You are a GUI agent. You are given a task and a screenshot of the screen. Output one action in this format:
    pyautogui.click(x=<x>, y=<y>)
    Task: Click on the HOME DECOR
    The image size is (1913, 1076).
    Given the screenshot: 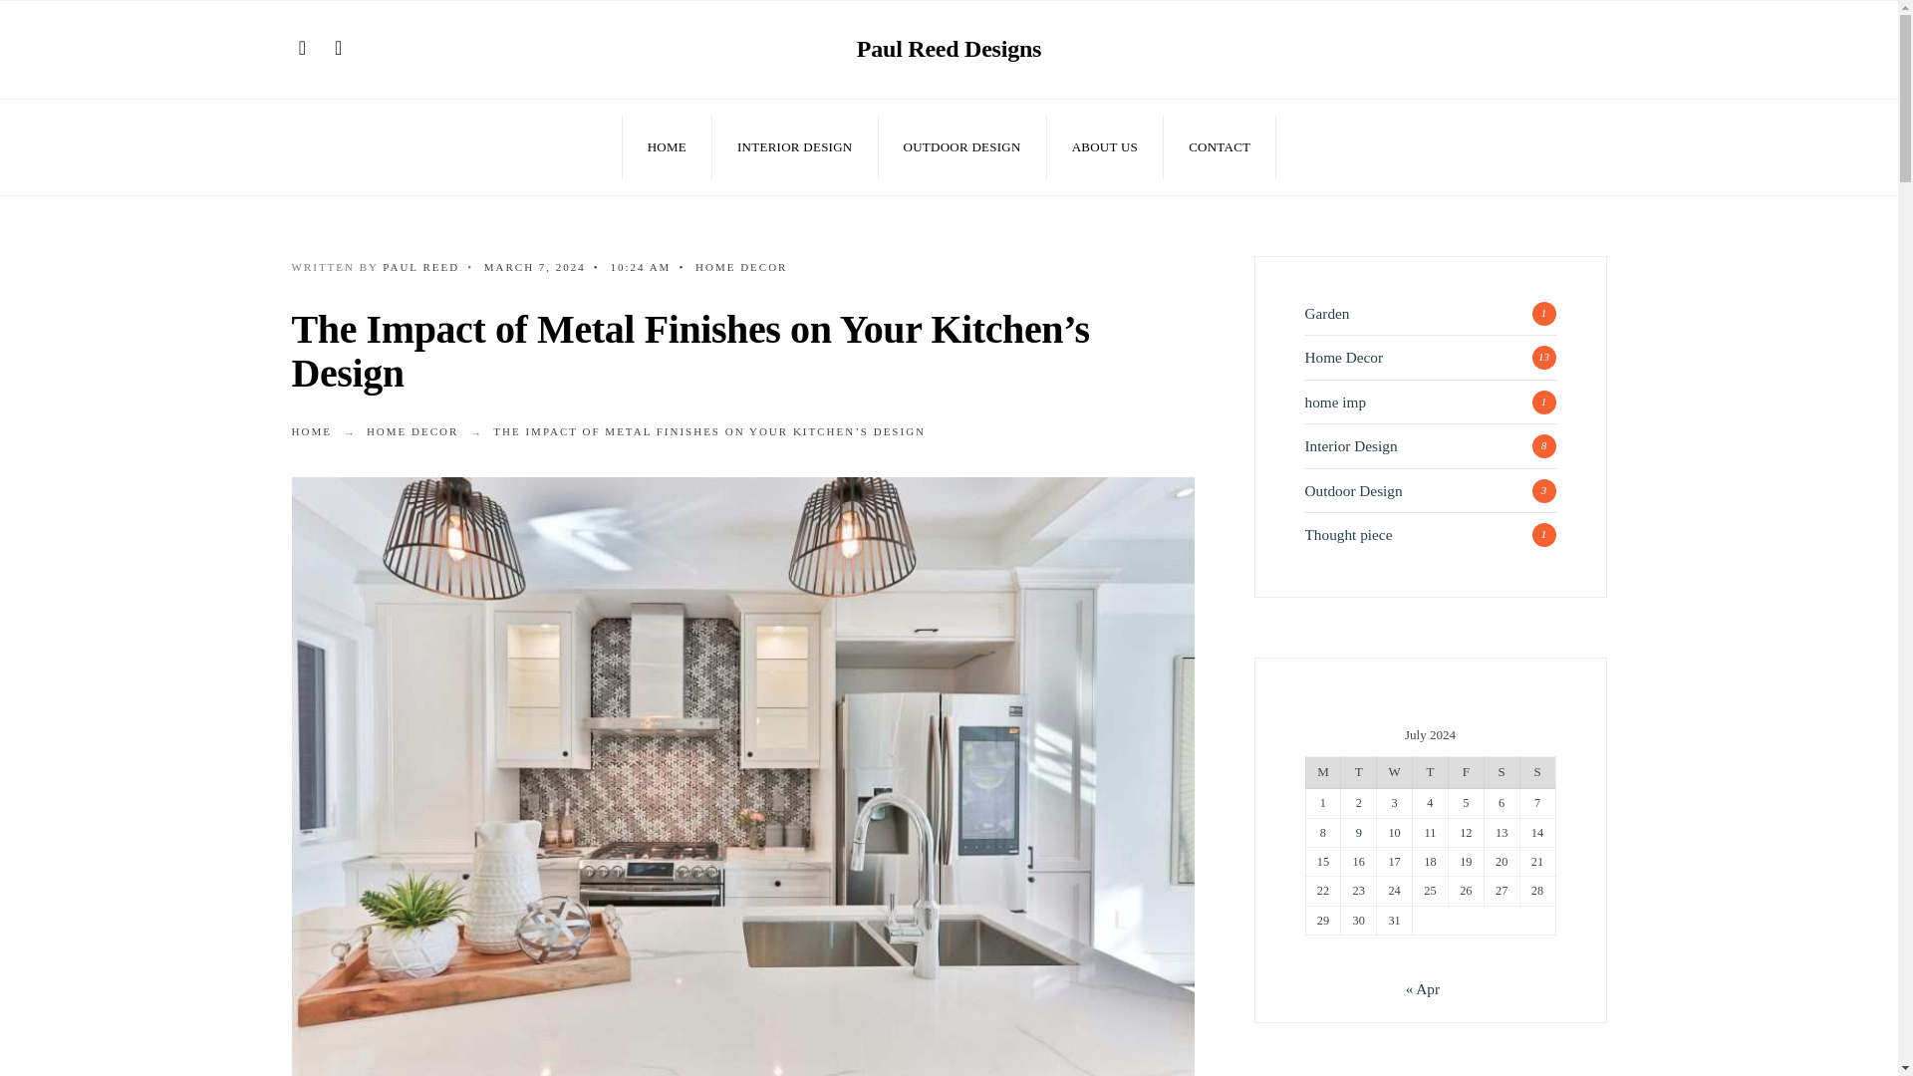 What is the action you would take?
    pyautogui.click(x=741, y=267)
    